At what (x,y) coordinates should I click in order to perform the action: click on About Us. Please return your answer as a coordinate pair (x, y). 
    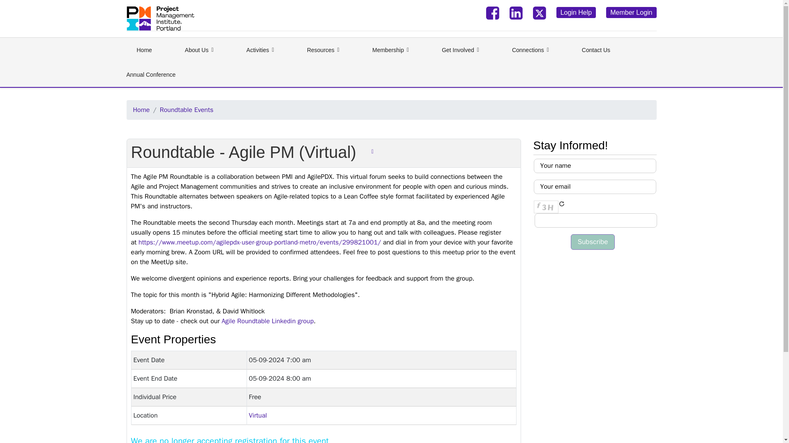
    Looking at the image, I should click on (199, 50).